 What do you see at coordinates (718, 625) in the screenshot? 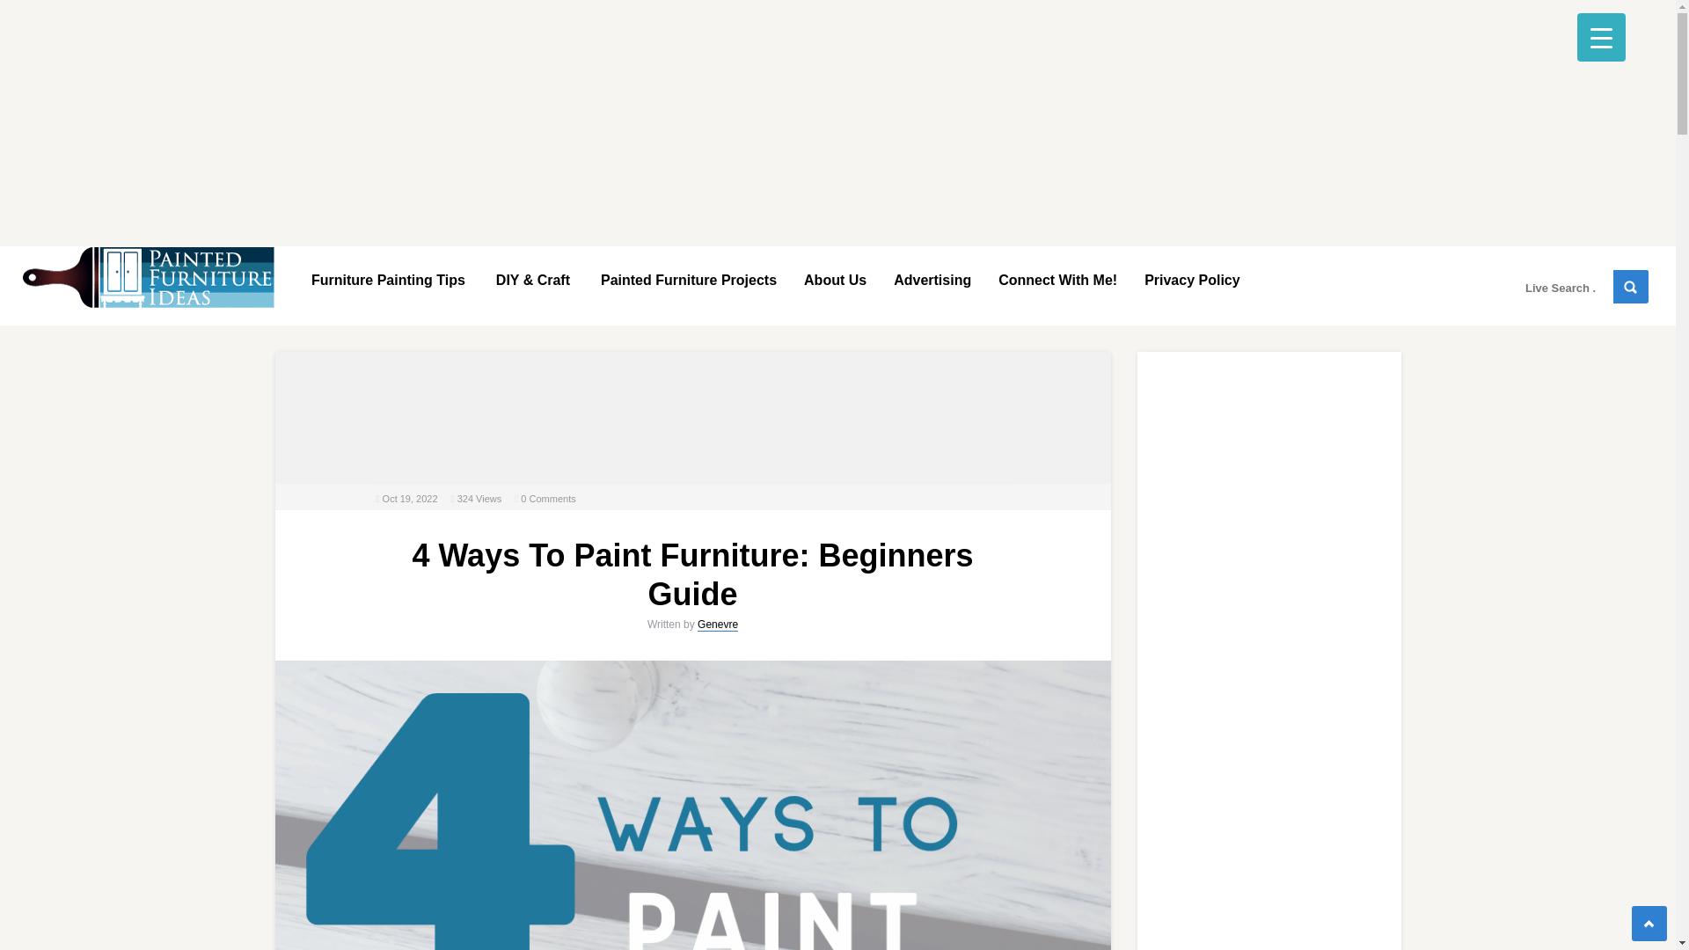
I see `Posts by Genevre` at bounding box center [718, 625].